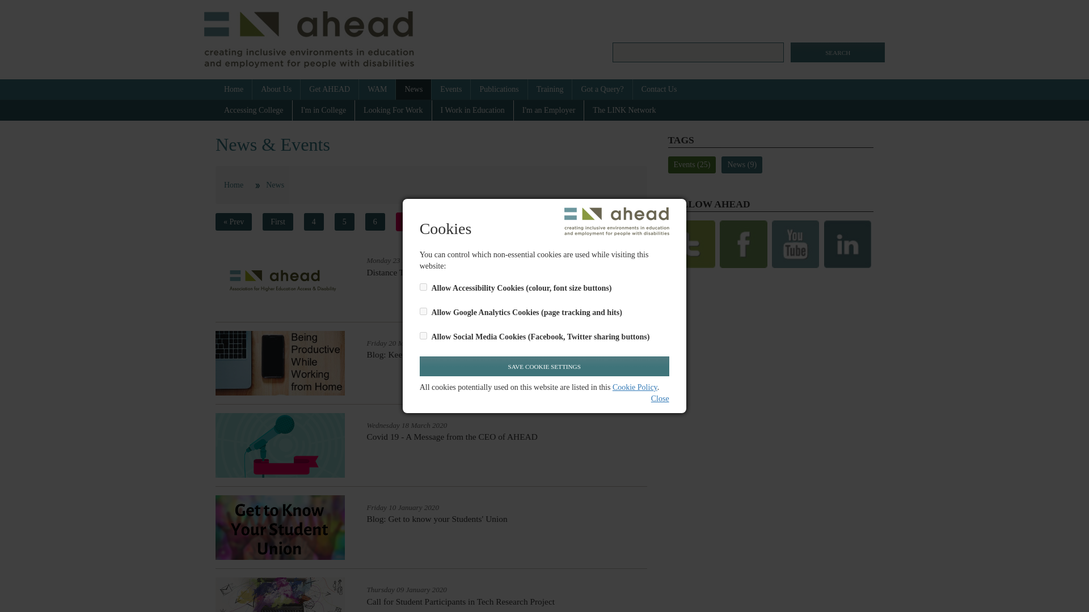 The width and height of the screenshot is (1089, 612). What do you see at coordinates (473, 110) in the screenshot?
I see `I Work in Education` at bounding box center [473, 110].